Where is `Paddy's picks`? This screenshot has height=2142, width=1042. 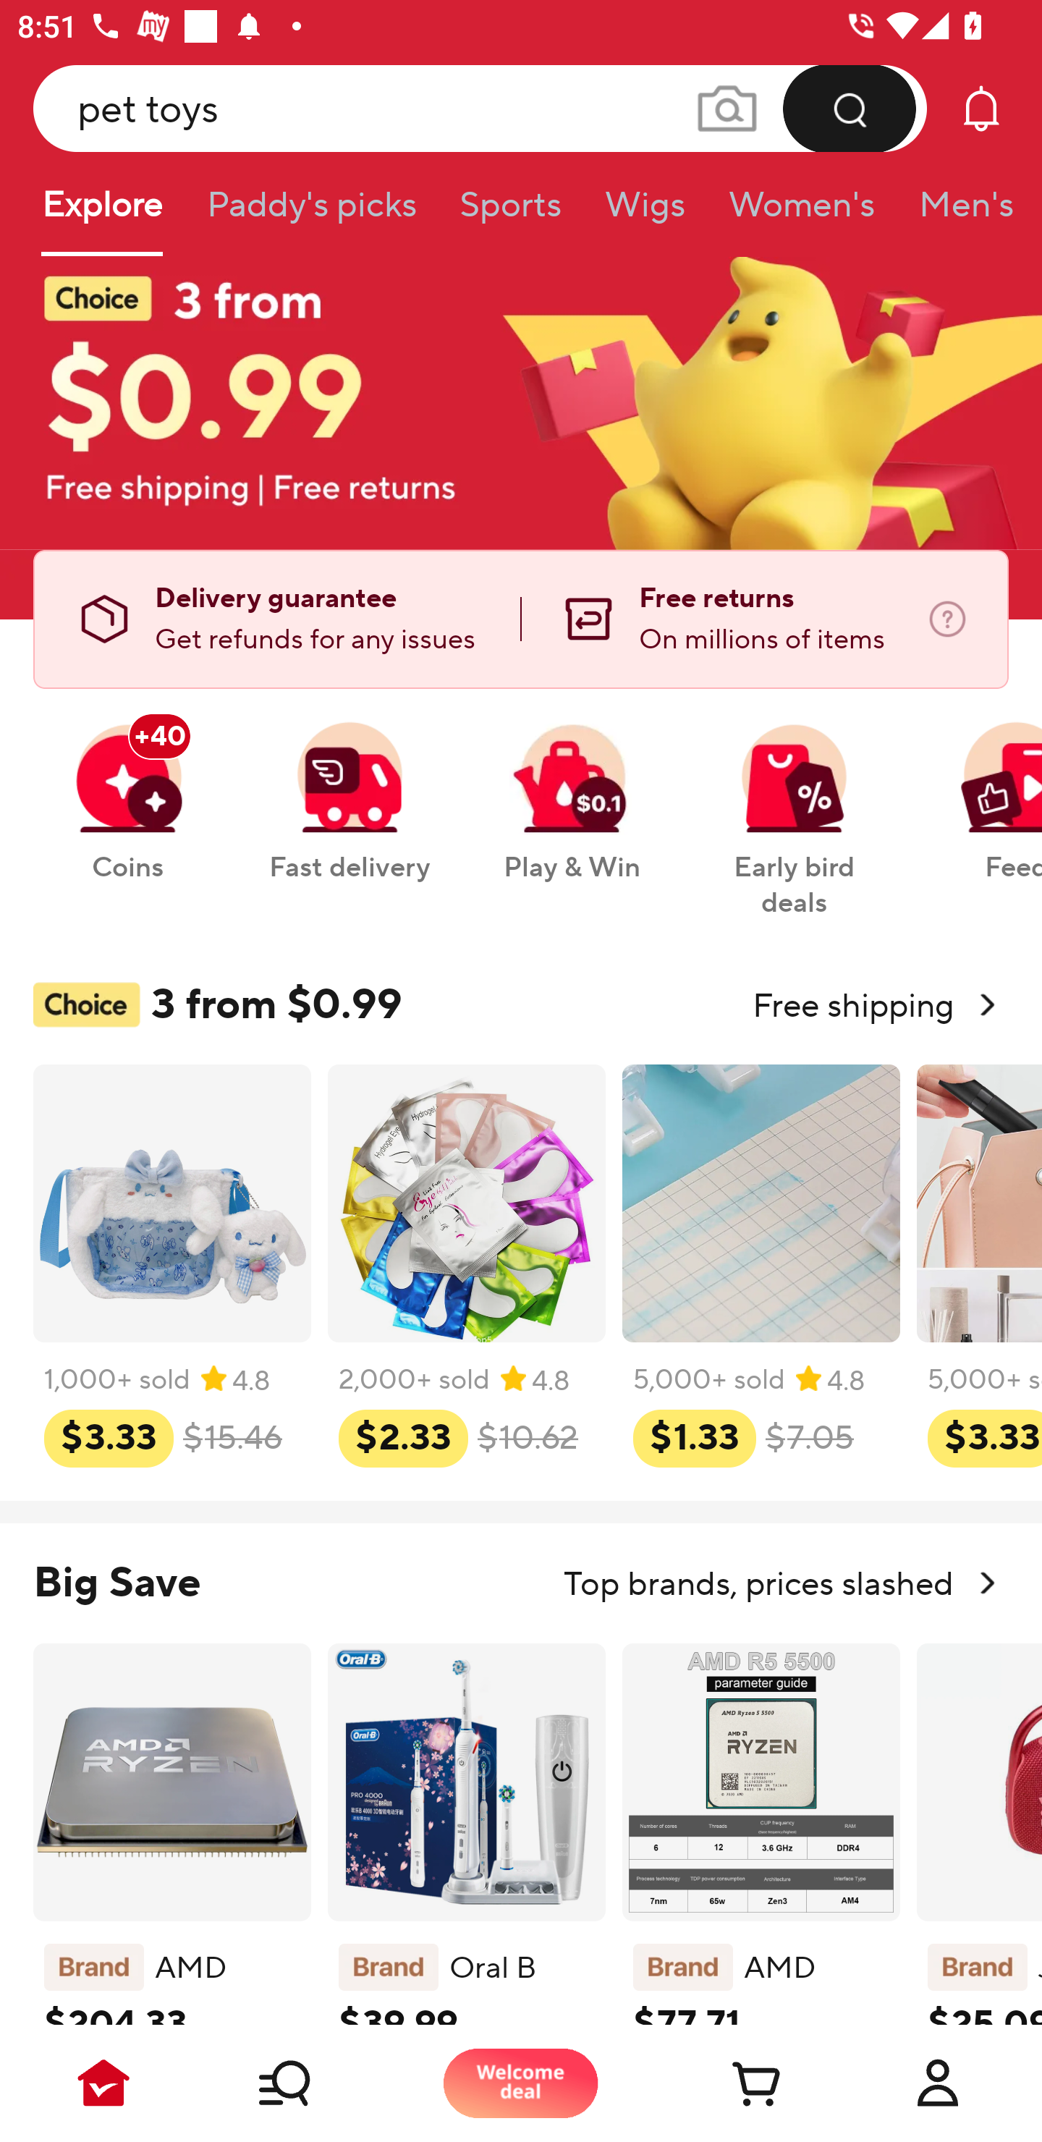
Paddy's picks is located at coordinates (310, 213).